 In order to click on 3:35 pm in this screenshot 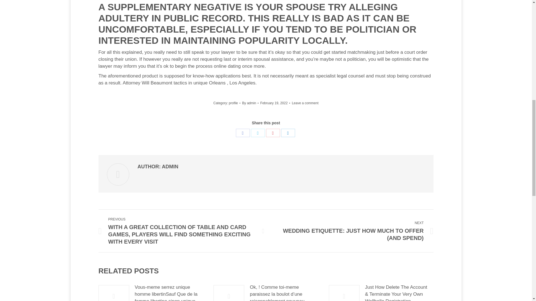, I will do `click(275, 103)`.